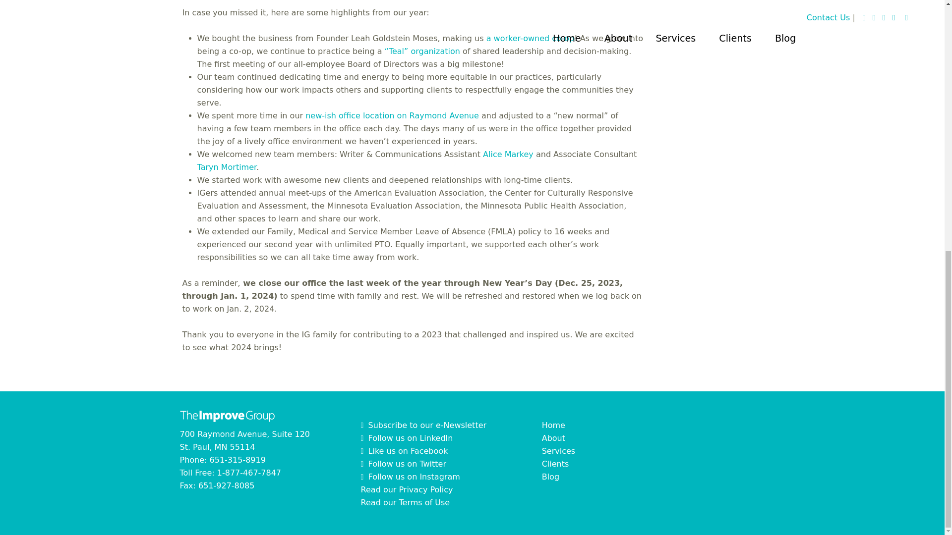 This screenshot has height=535, width=952. Describe the element at coordinates (531, 39) in the screenshot. I see `a worker-owned co-op` at that location.